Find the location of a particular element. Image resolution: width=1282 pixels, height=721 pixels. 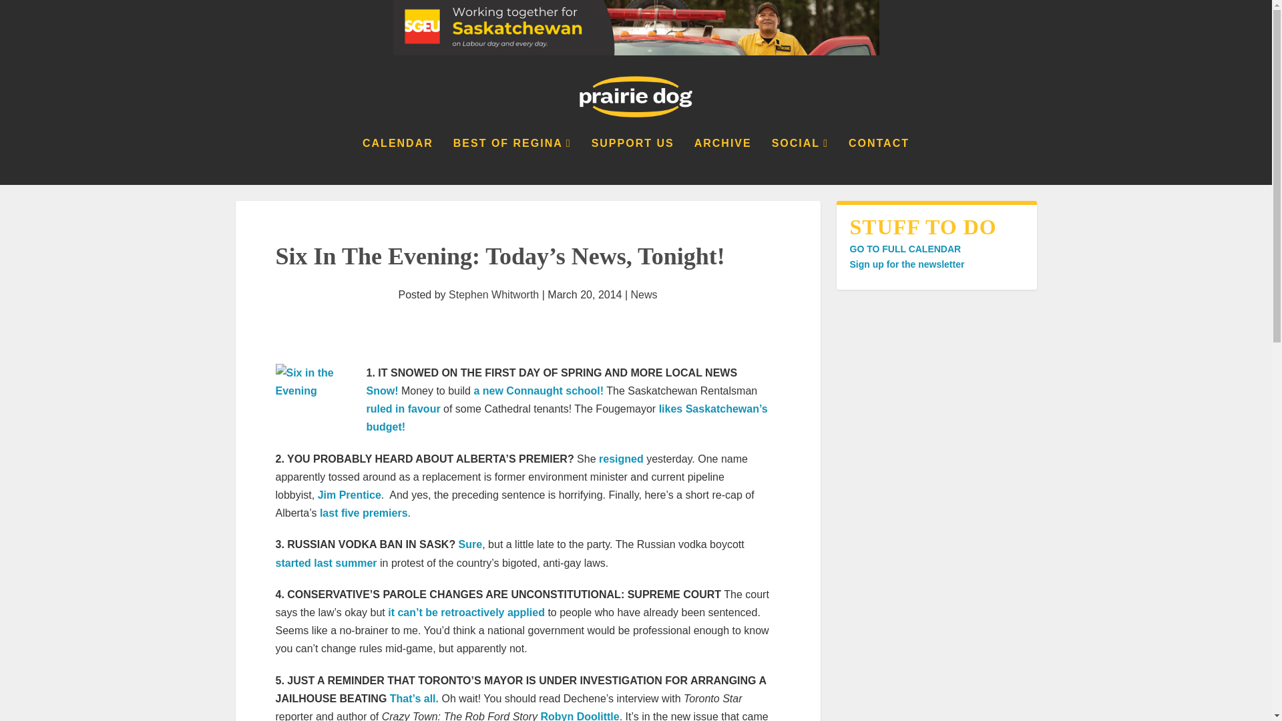

CJME is located at coordinates (538, 391).